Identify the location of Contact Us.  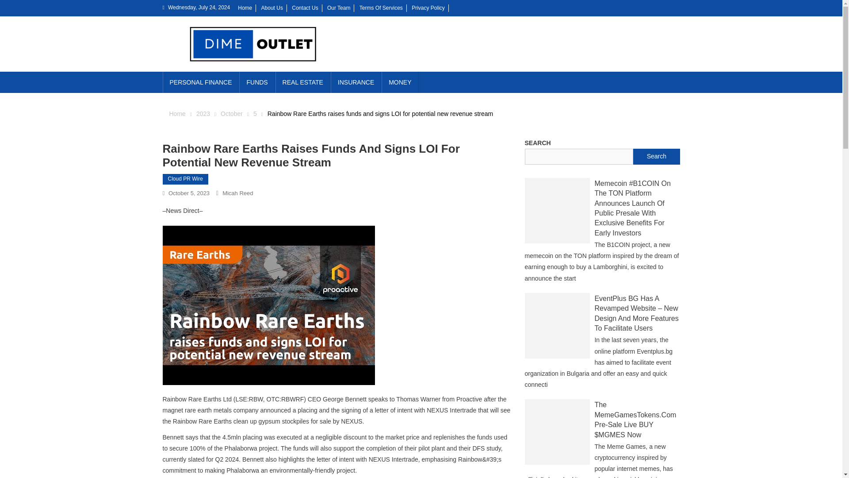
(305, 8).